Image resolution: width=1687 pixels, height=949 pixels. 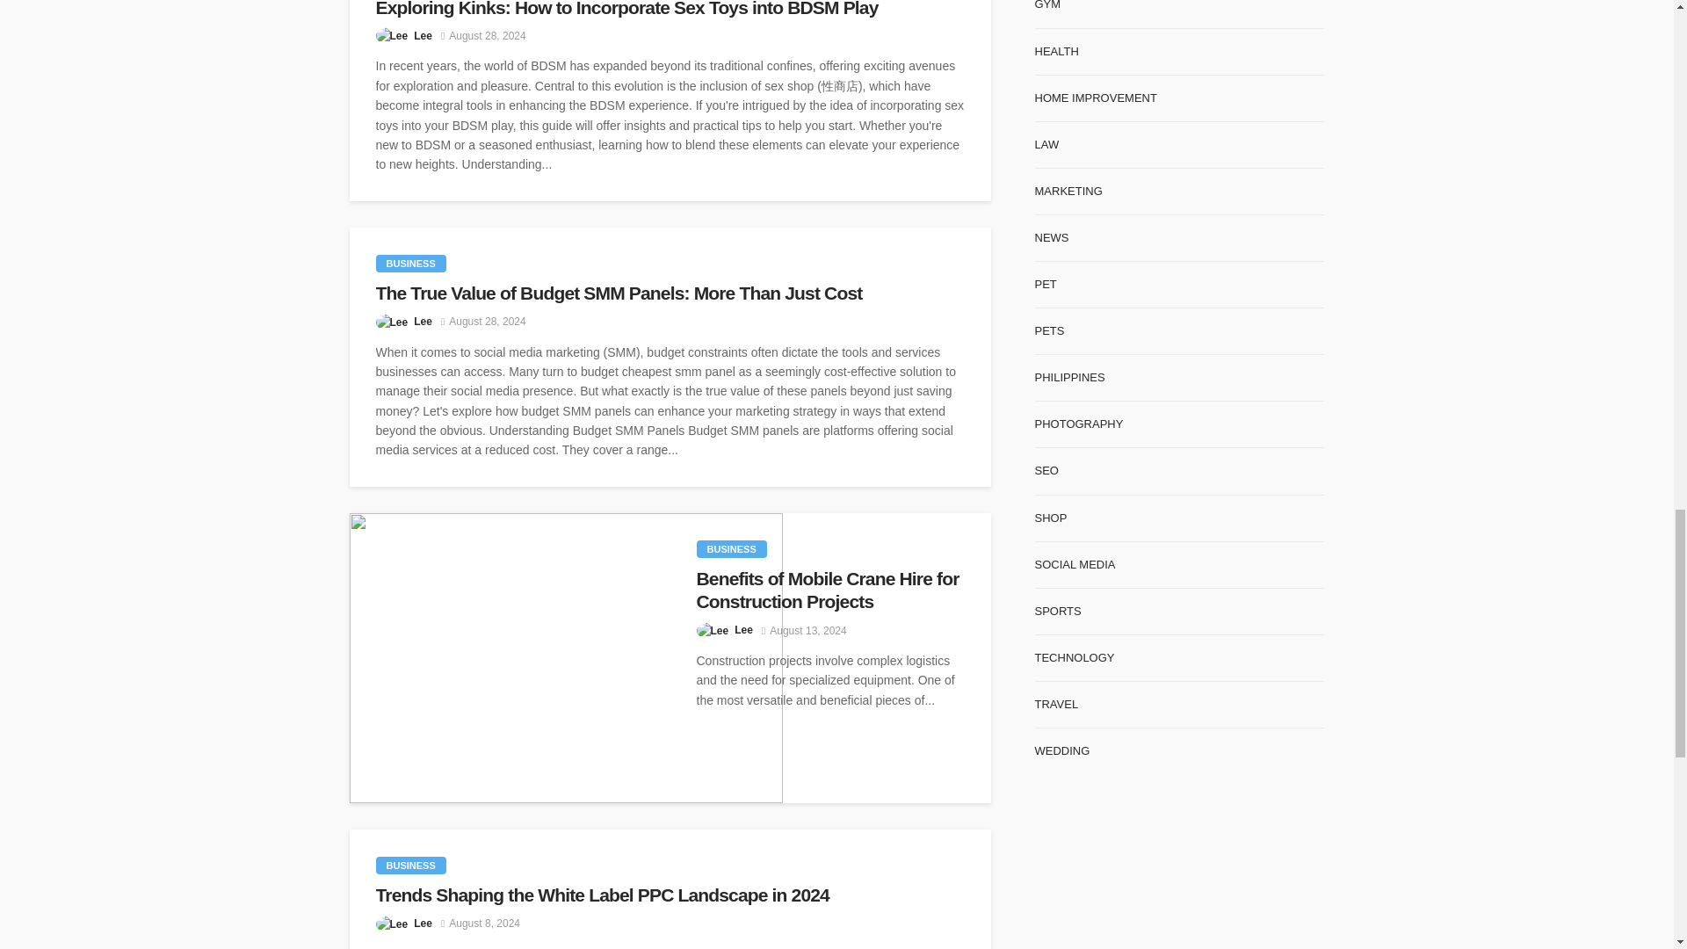 What do you see at coordinates (422, 35) in the screenshot?
I see `Lee` at bounding box center [422, 35].